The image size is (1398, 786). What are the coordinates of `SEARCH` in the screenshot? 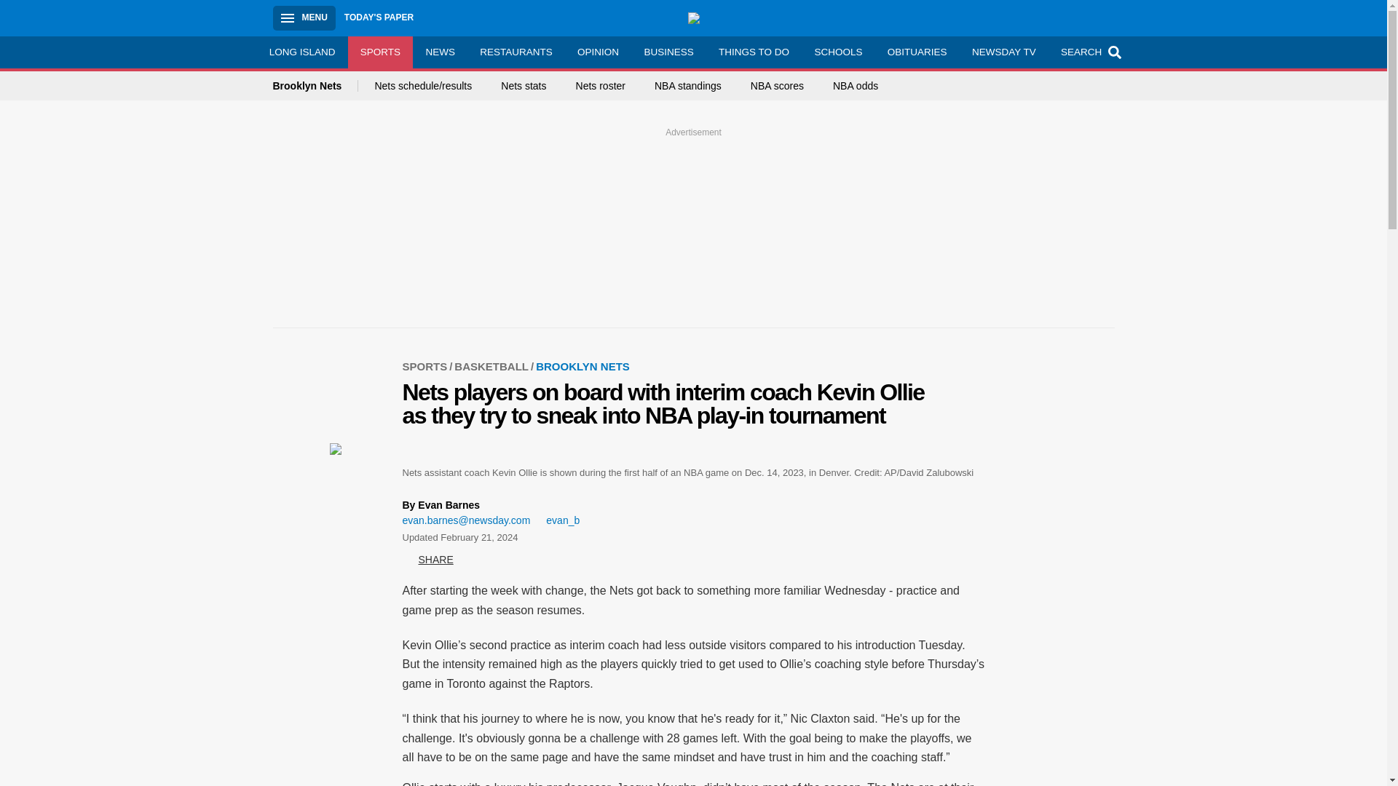 It's located at (1089, 52).